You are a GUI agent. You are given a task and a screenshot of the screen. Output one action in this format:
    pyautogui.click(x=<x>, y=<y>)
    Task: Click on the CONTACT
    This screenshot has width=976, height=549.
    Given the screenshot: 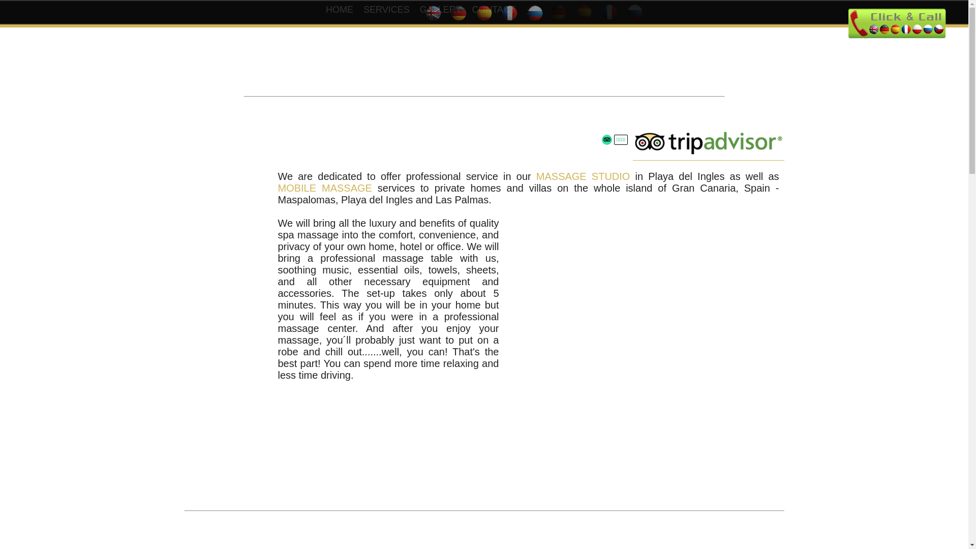 What is the action you would take?
    pyautogui.click(x=493, y=10)
    